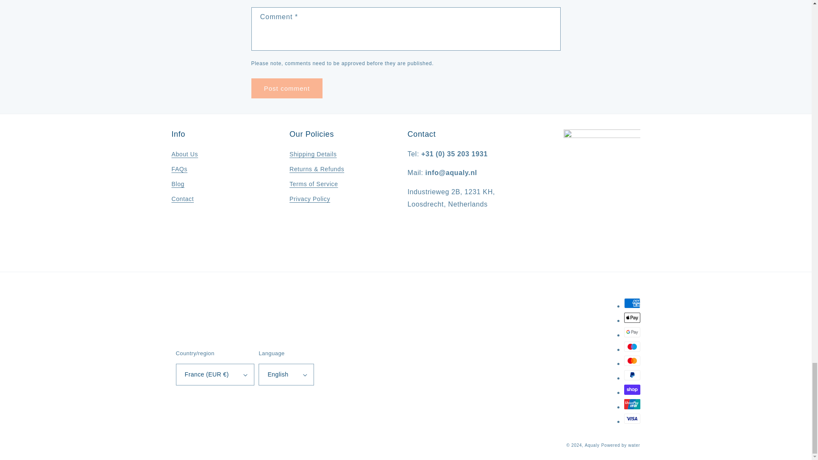 The width and height of the screenshot is (818, 460). Describe the element at coordinates (631, 347) in the screenshot. I see `Maestro` at that location.